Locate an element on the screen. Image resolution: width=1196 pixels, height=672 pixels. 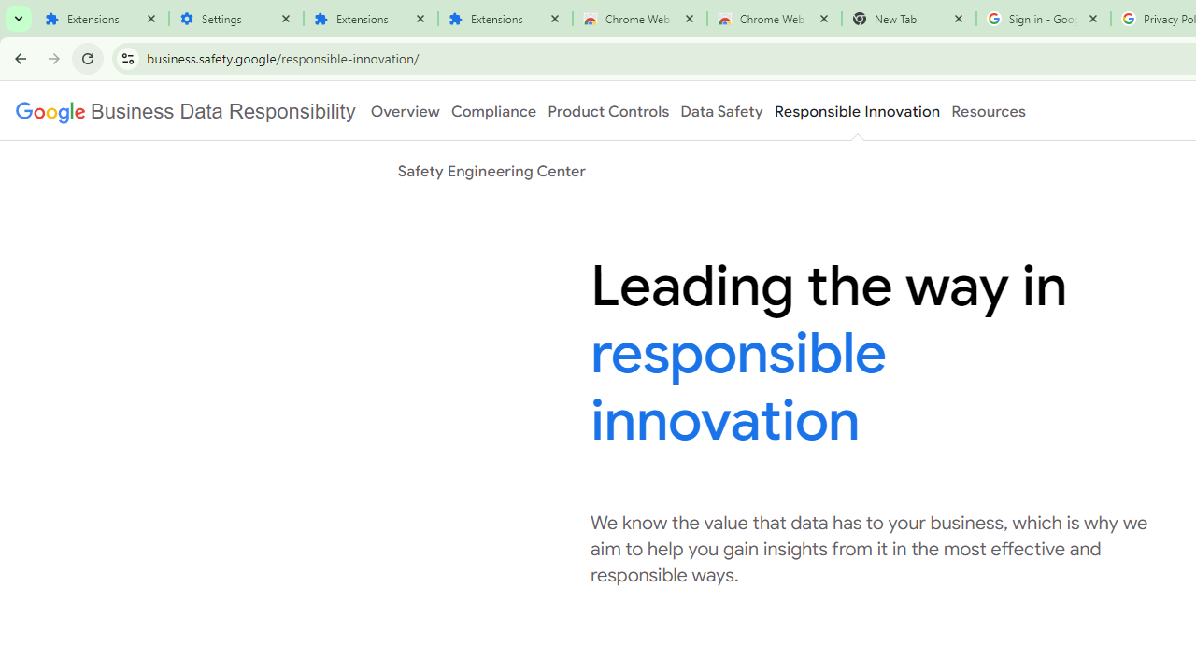
Safety Engineering Center is located at coordinates (491, 171).